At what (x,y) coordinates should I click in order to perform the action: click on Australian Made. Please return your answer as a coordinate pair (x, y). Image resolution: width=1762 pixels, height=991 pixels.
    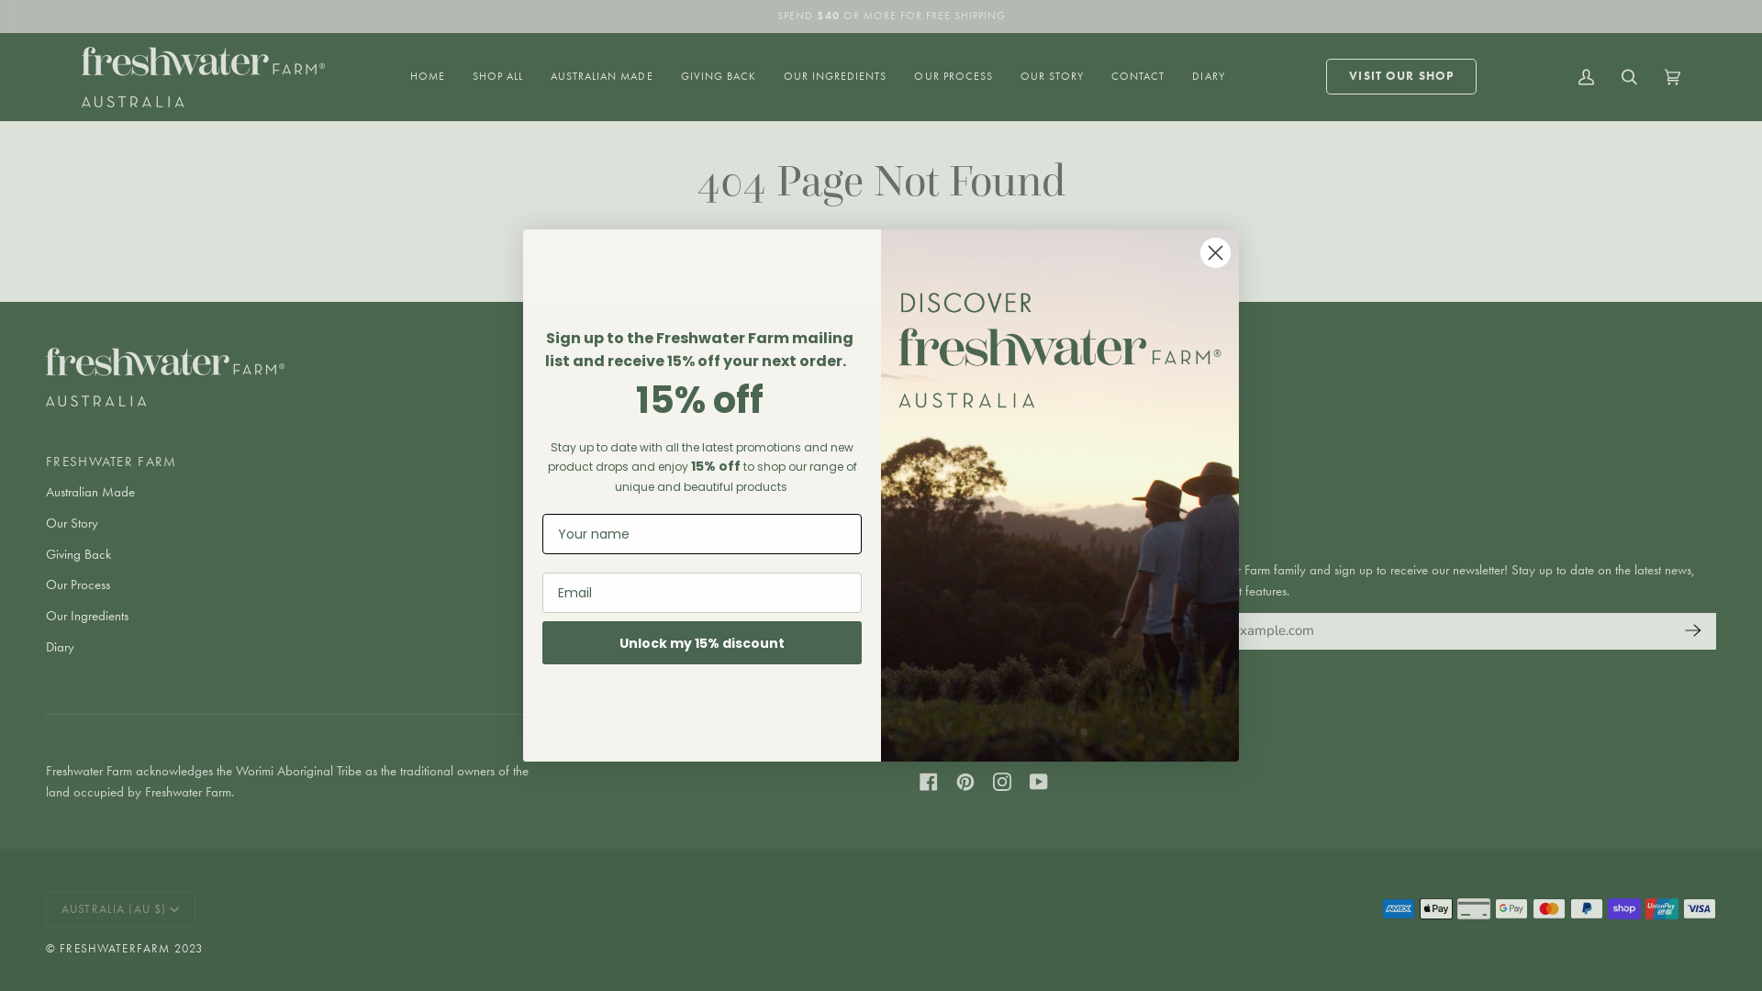
    Looking at the image, I should click on (90, 492).